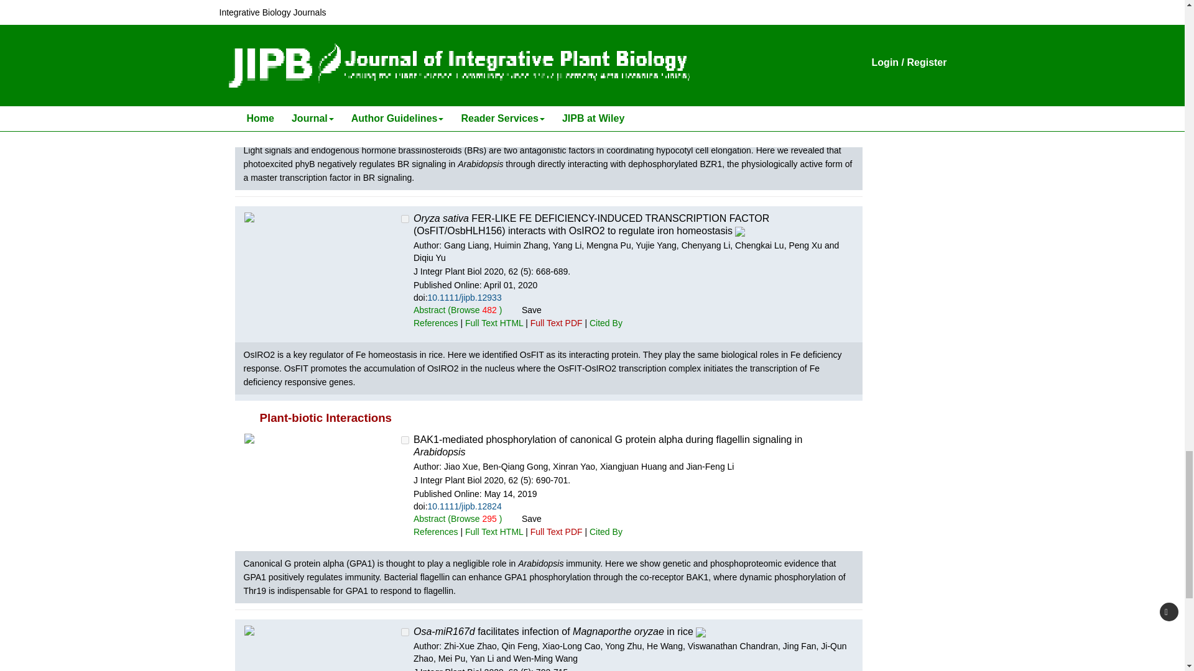 The width and height of the screenshot is (1194, 671). Describe the element at coordinates (405, 631) in the screenshot. I see `59861` at that location.